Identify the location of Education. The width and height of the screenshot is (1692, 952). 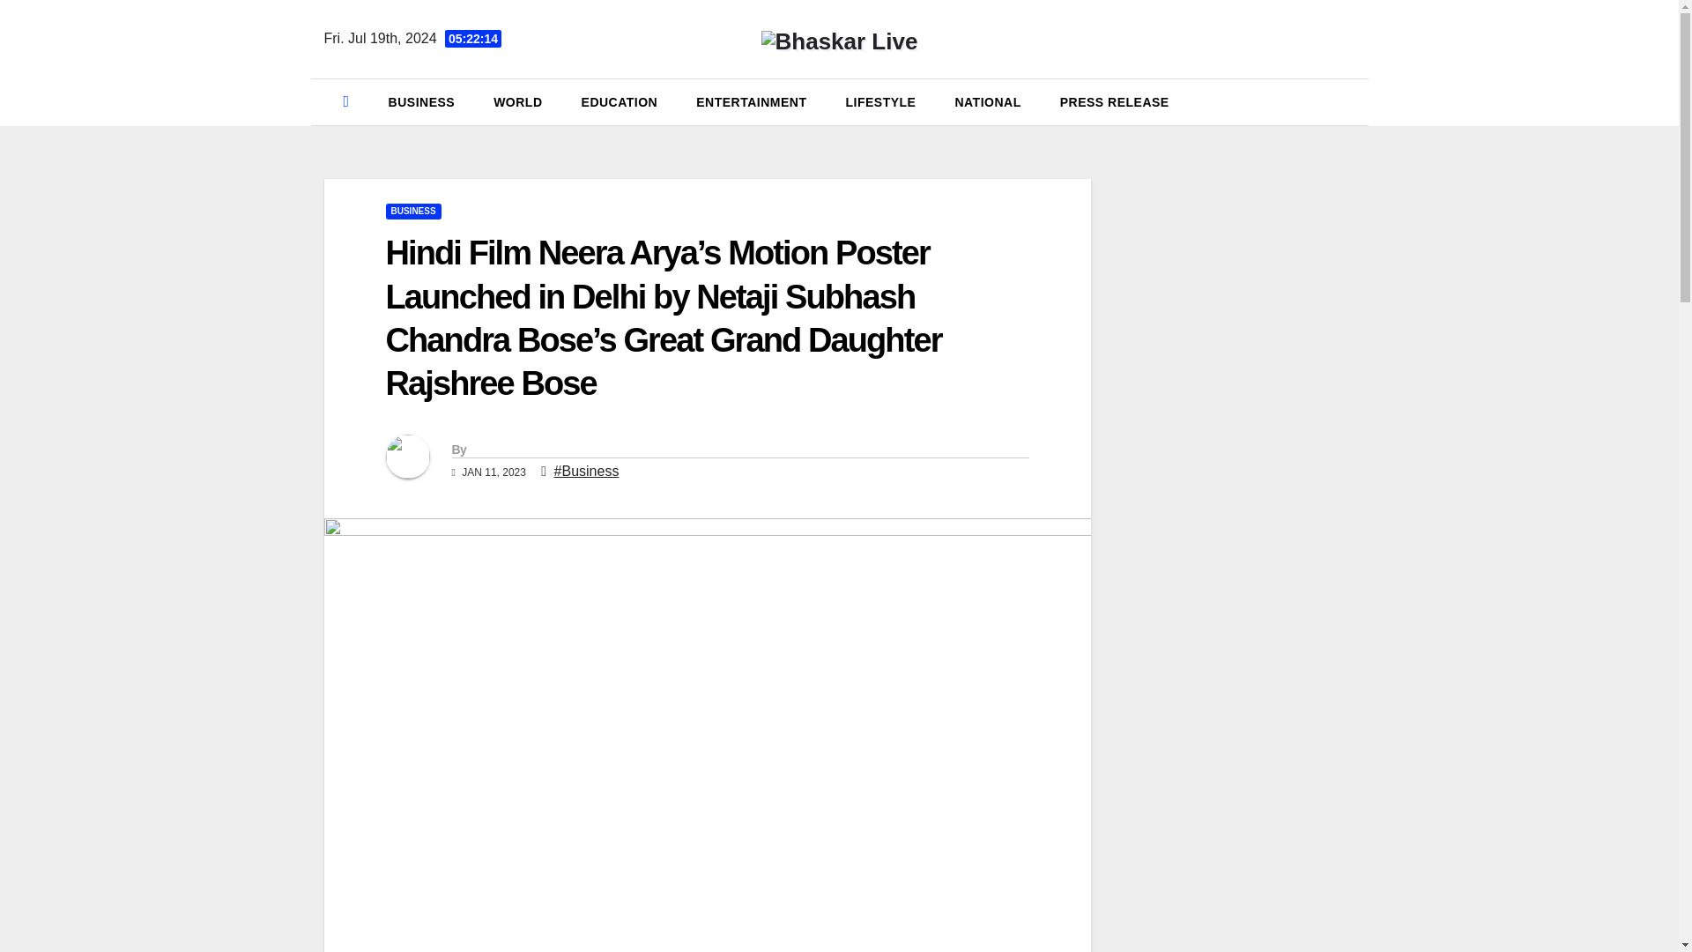
(620, 101).